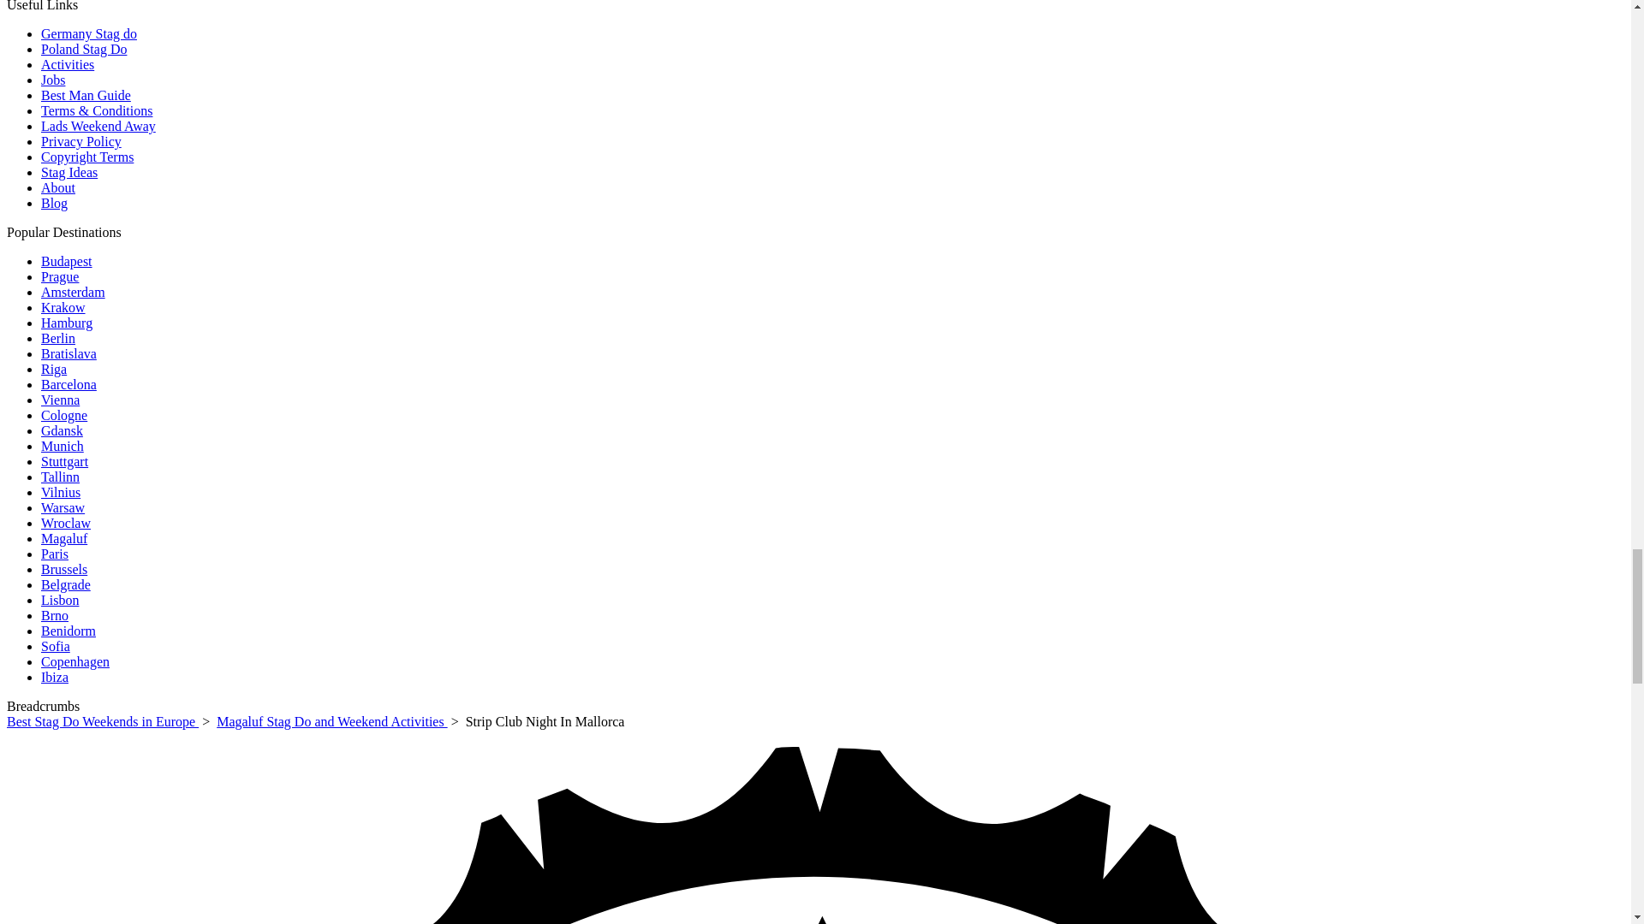 The width and height of the screenshot is (1644, 924). Describe the element at coordinates (68, 383) in the screenshot. I see `Barcelona Stag Do` at that location.